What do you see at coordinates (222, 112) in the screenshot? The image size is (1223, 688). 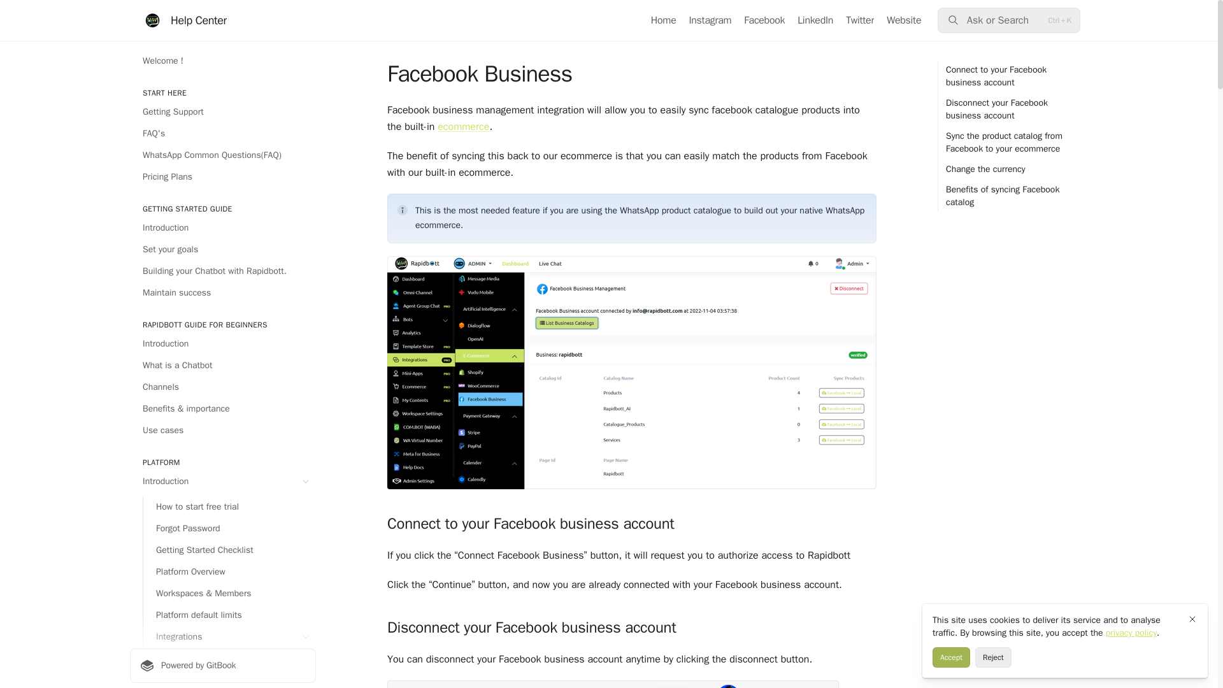 I see `Getting Support` at bounding box center [222, 112].